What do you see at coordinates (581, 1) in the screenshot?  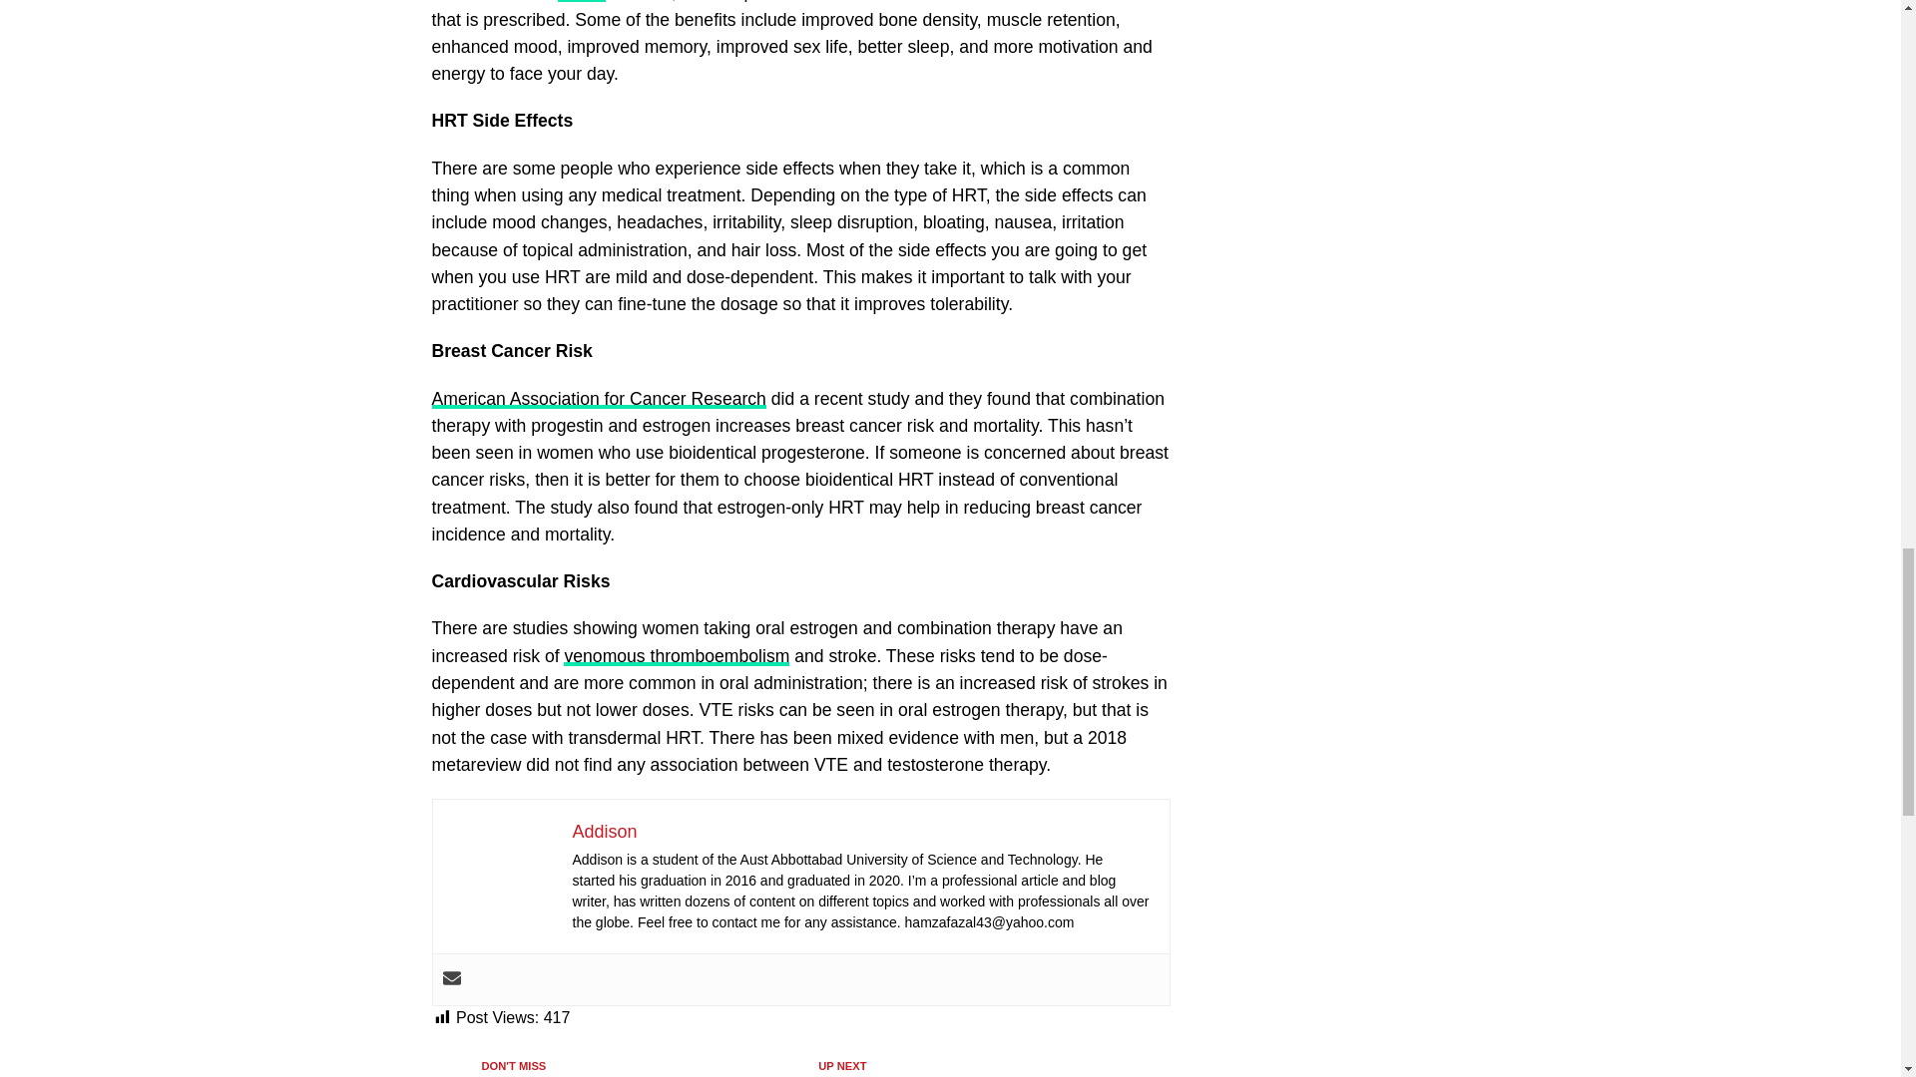 I see `health` at bounding box center [581, 1].